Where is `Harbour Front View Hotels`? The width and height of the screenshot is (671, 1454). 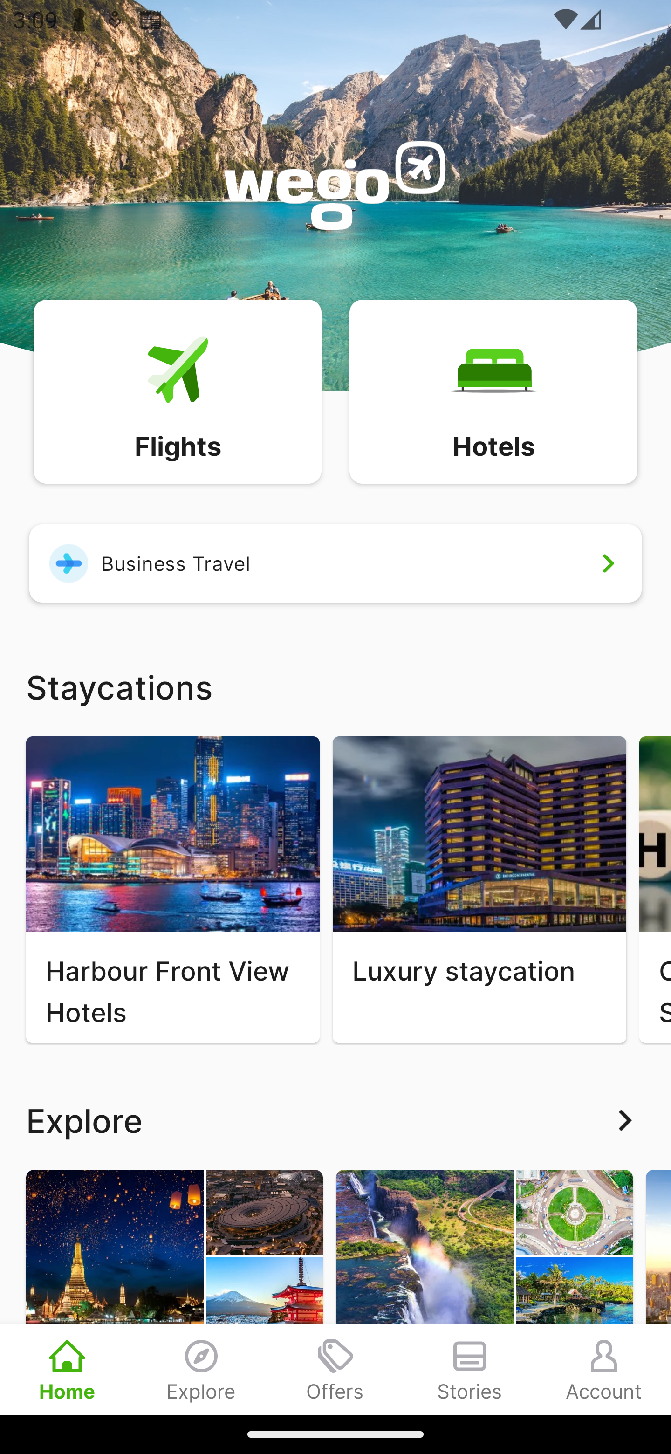 Harbour Front View Hotels is located at coordinates (172, 889).